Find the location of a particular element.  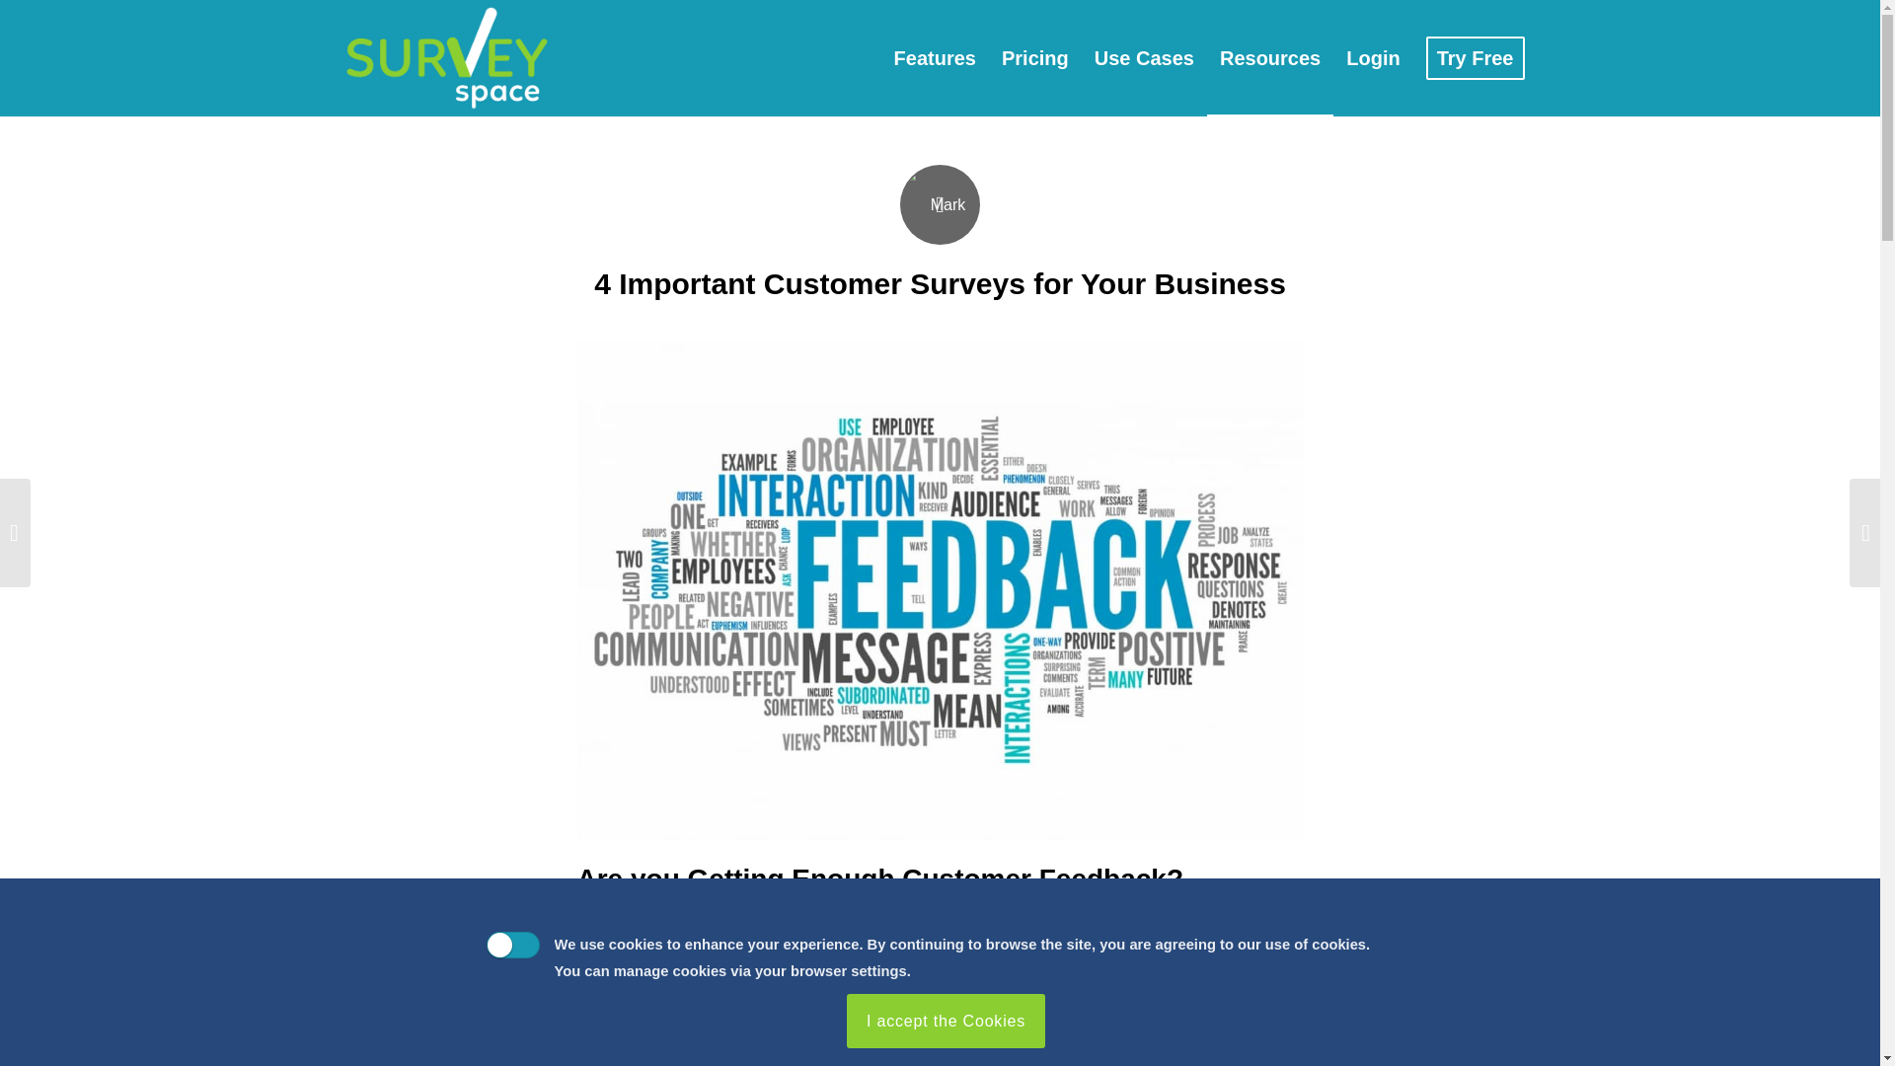

Survey Space Logo Green White is located at coordinates (446, 57).